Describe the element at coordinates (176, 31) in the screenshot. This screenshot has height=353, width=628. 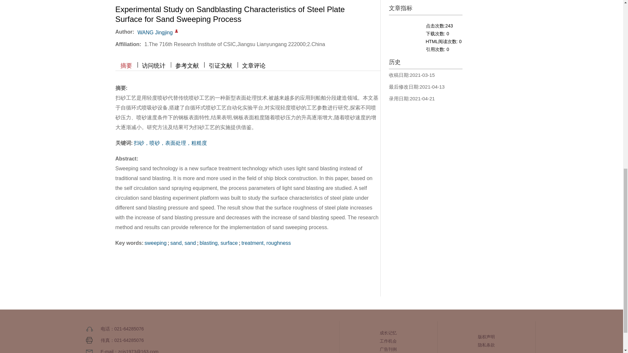
I see `Contact author:WANG Jingjing,Email: ` at that location.